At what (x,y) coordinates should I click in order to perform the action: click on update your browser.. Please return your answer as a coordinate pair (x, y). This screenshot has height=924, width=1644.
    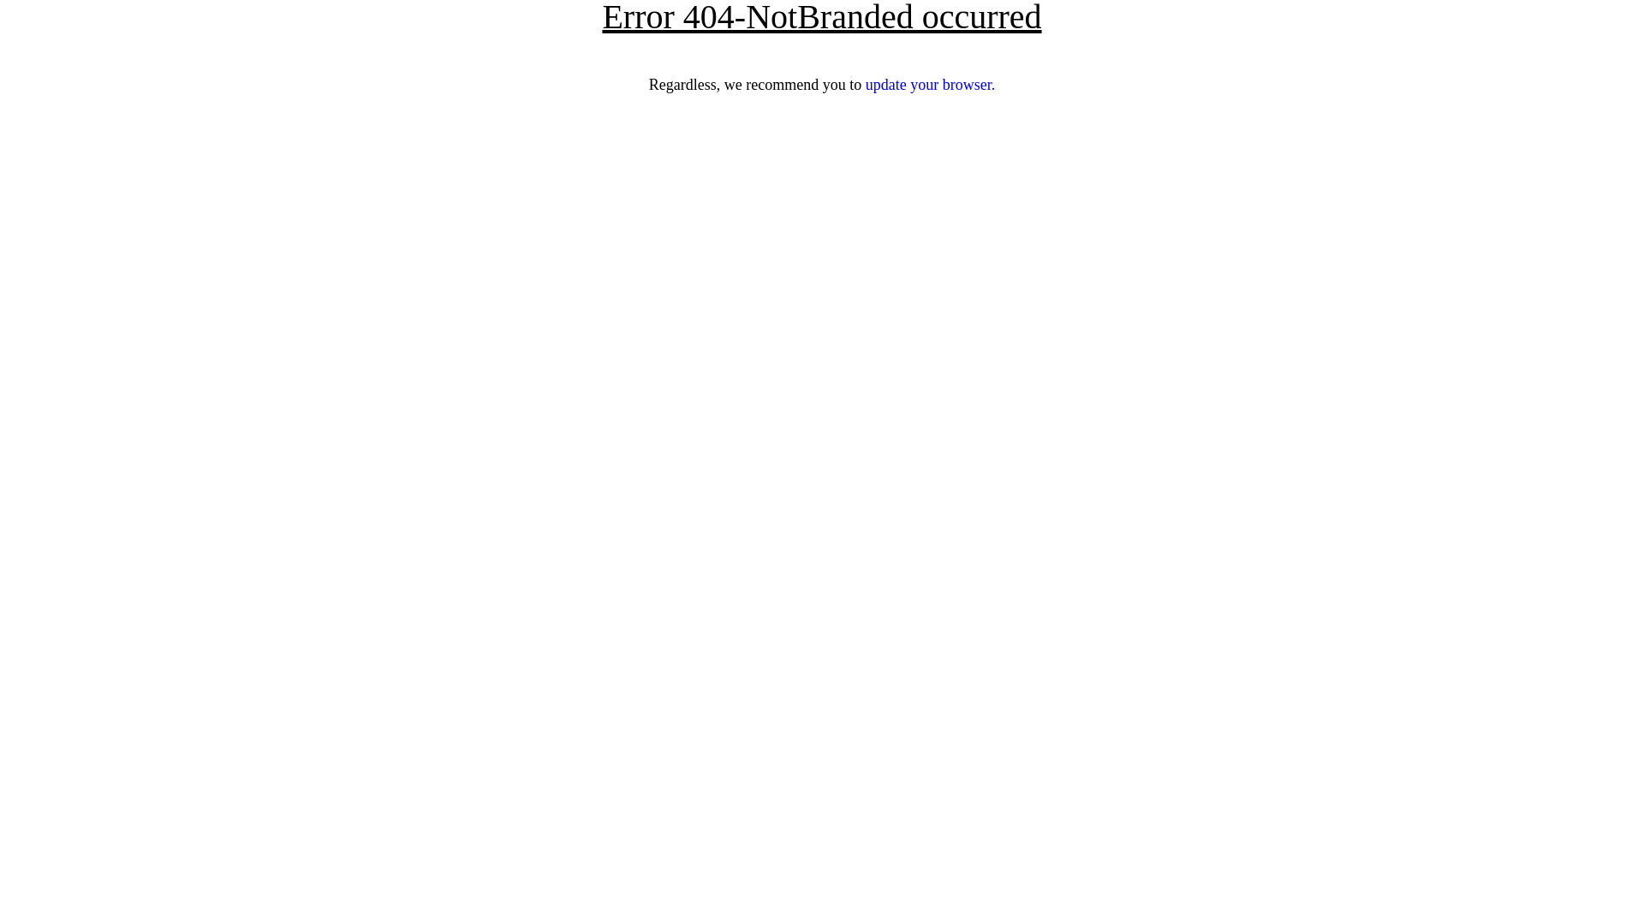
    Looking at the image, I should click on (930, 85).